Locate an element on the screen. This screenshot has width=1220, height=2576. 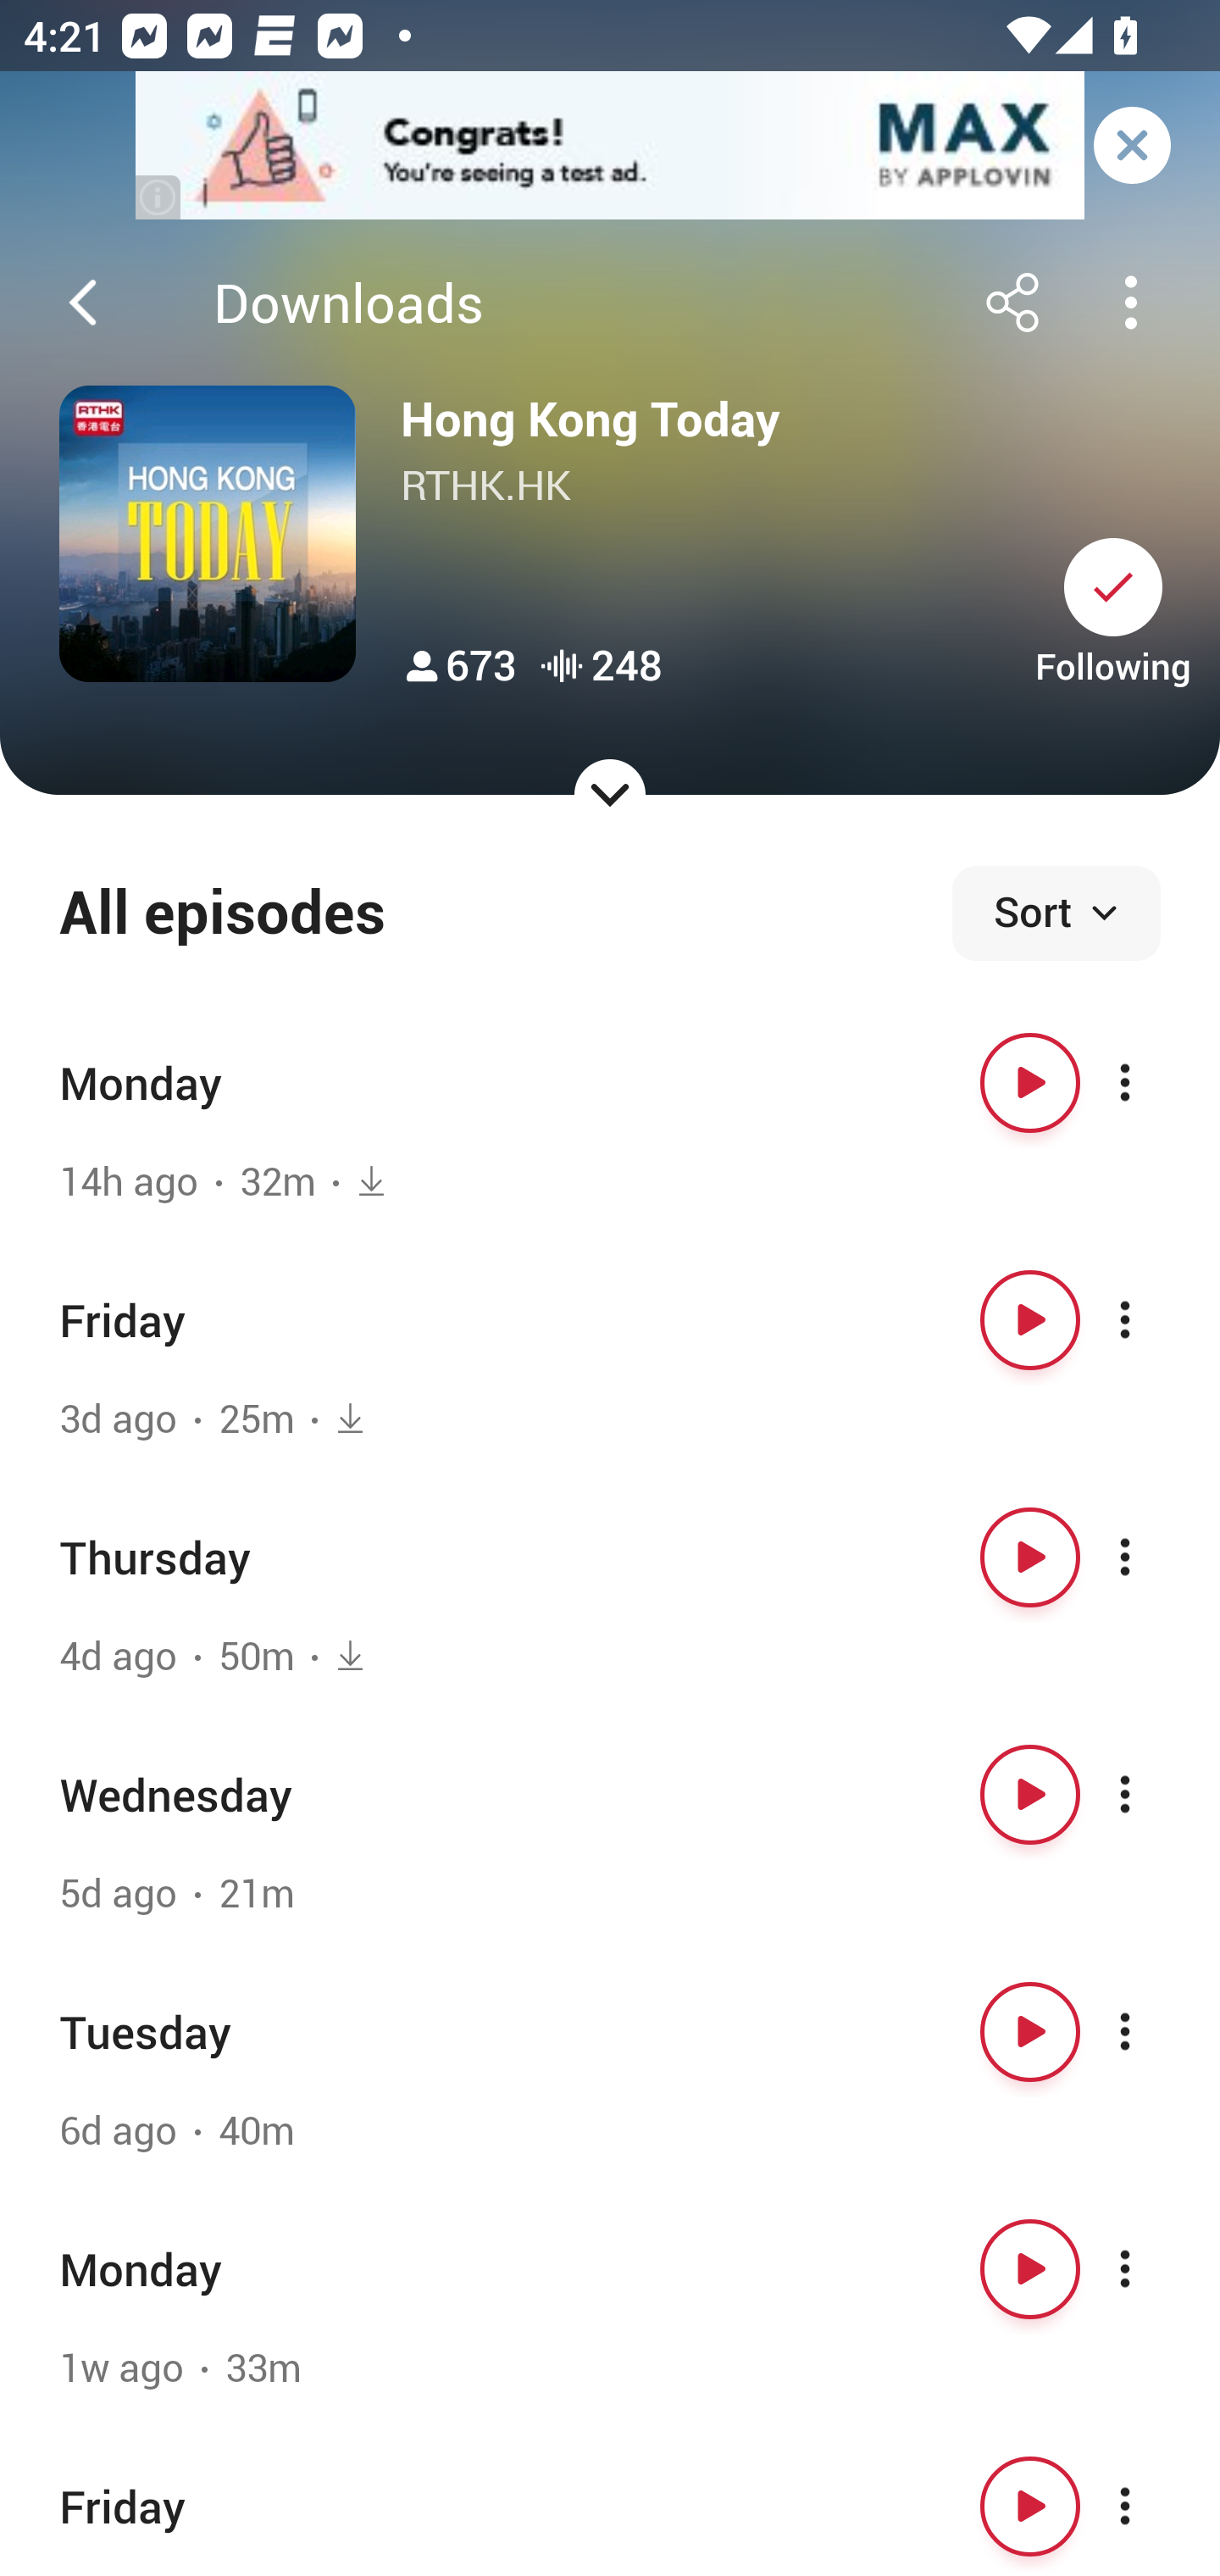
More options is located at coordinates (1154, 2506).